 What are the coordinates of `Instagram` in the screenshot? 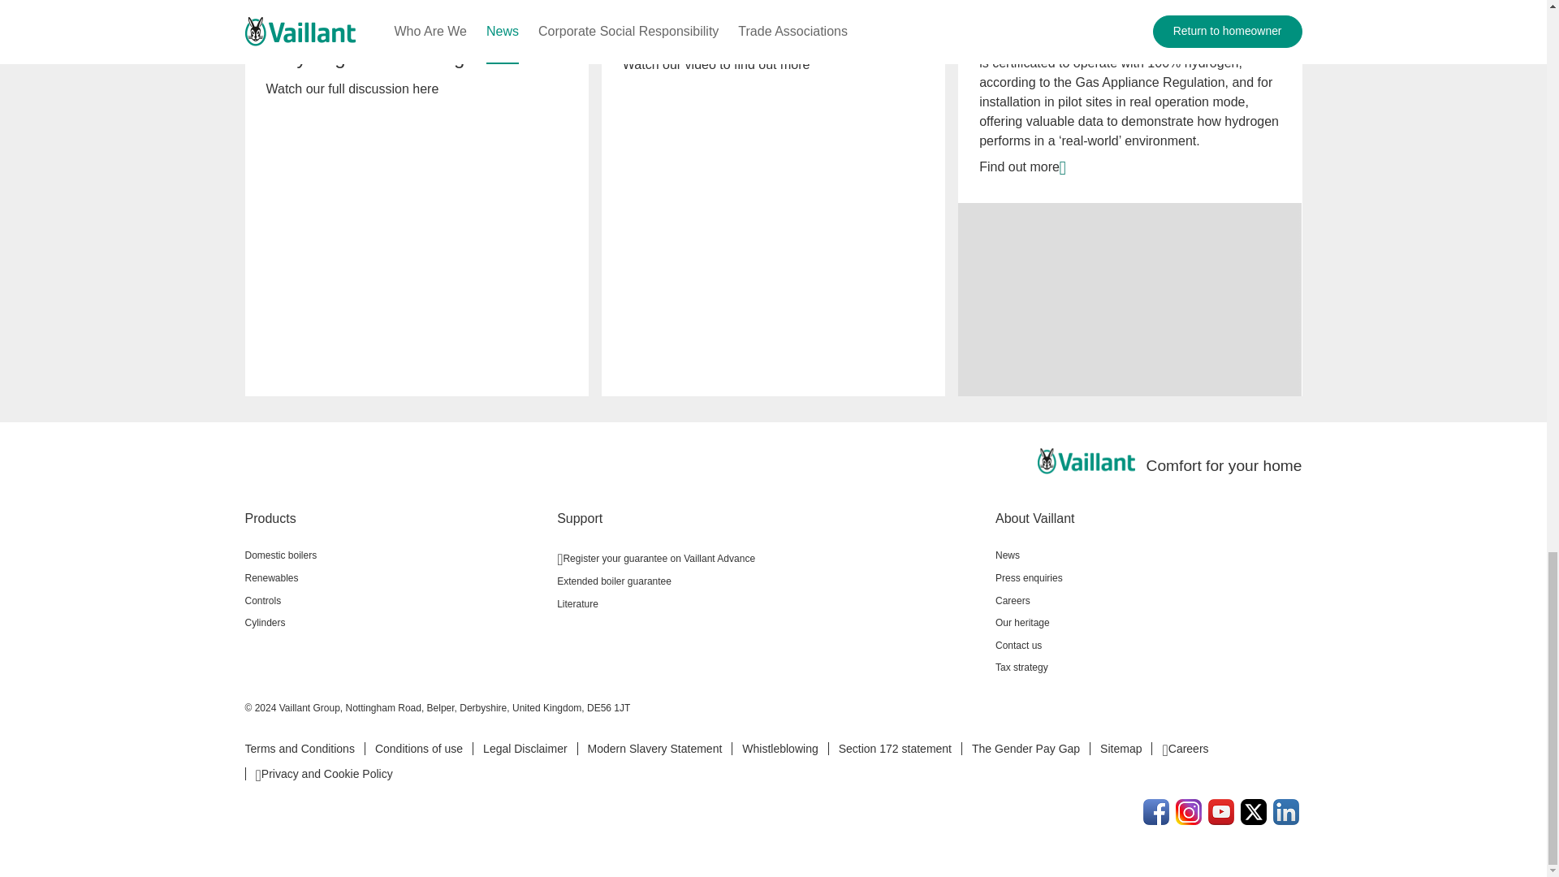 It's located at (1189, 812).